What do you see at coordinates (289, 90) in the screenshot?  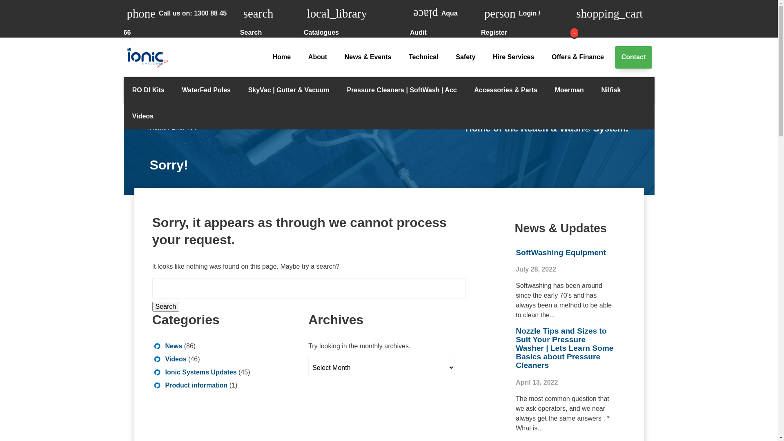 I see `SkyVac | Gutter & Vacuum` at bounding box center [289, 90].